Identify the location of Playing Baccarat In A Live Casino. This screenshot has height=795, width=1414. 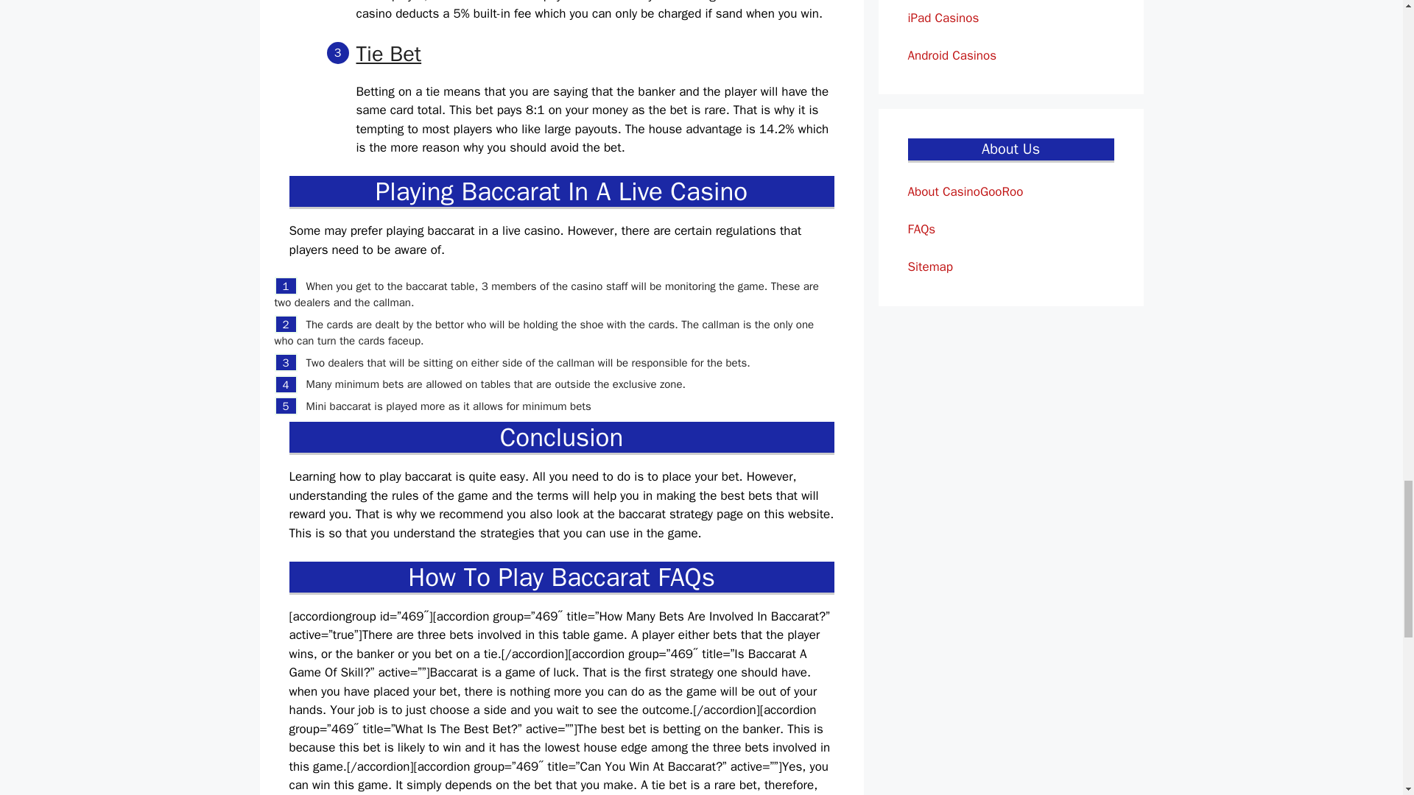
(561, 191).